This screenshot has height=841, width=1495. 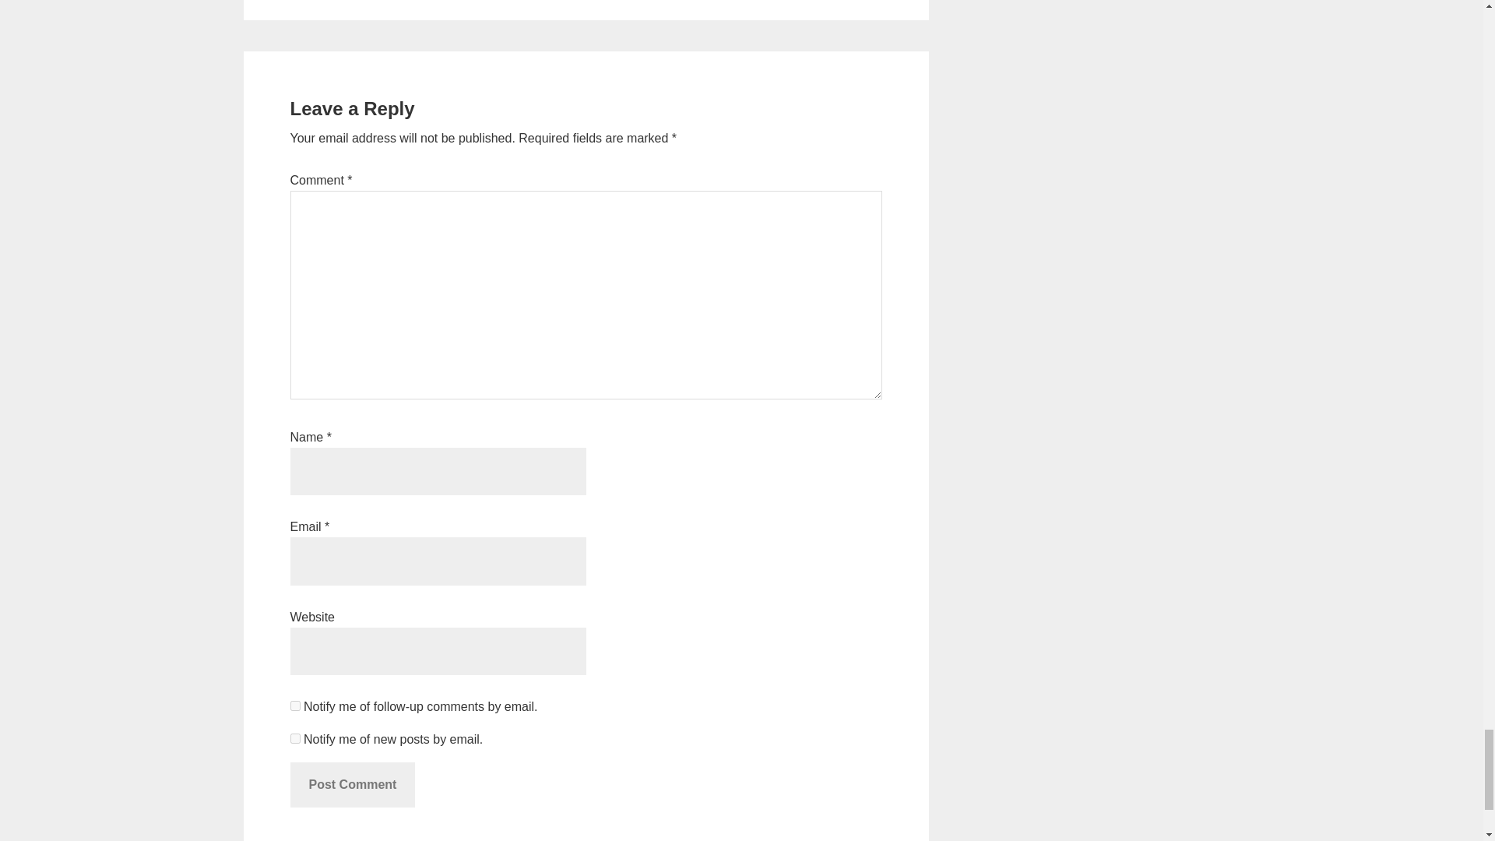 I want to click on subscribe, so click(x=294, y=706).